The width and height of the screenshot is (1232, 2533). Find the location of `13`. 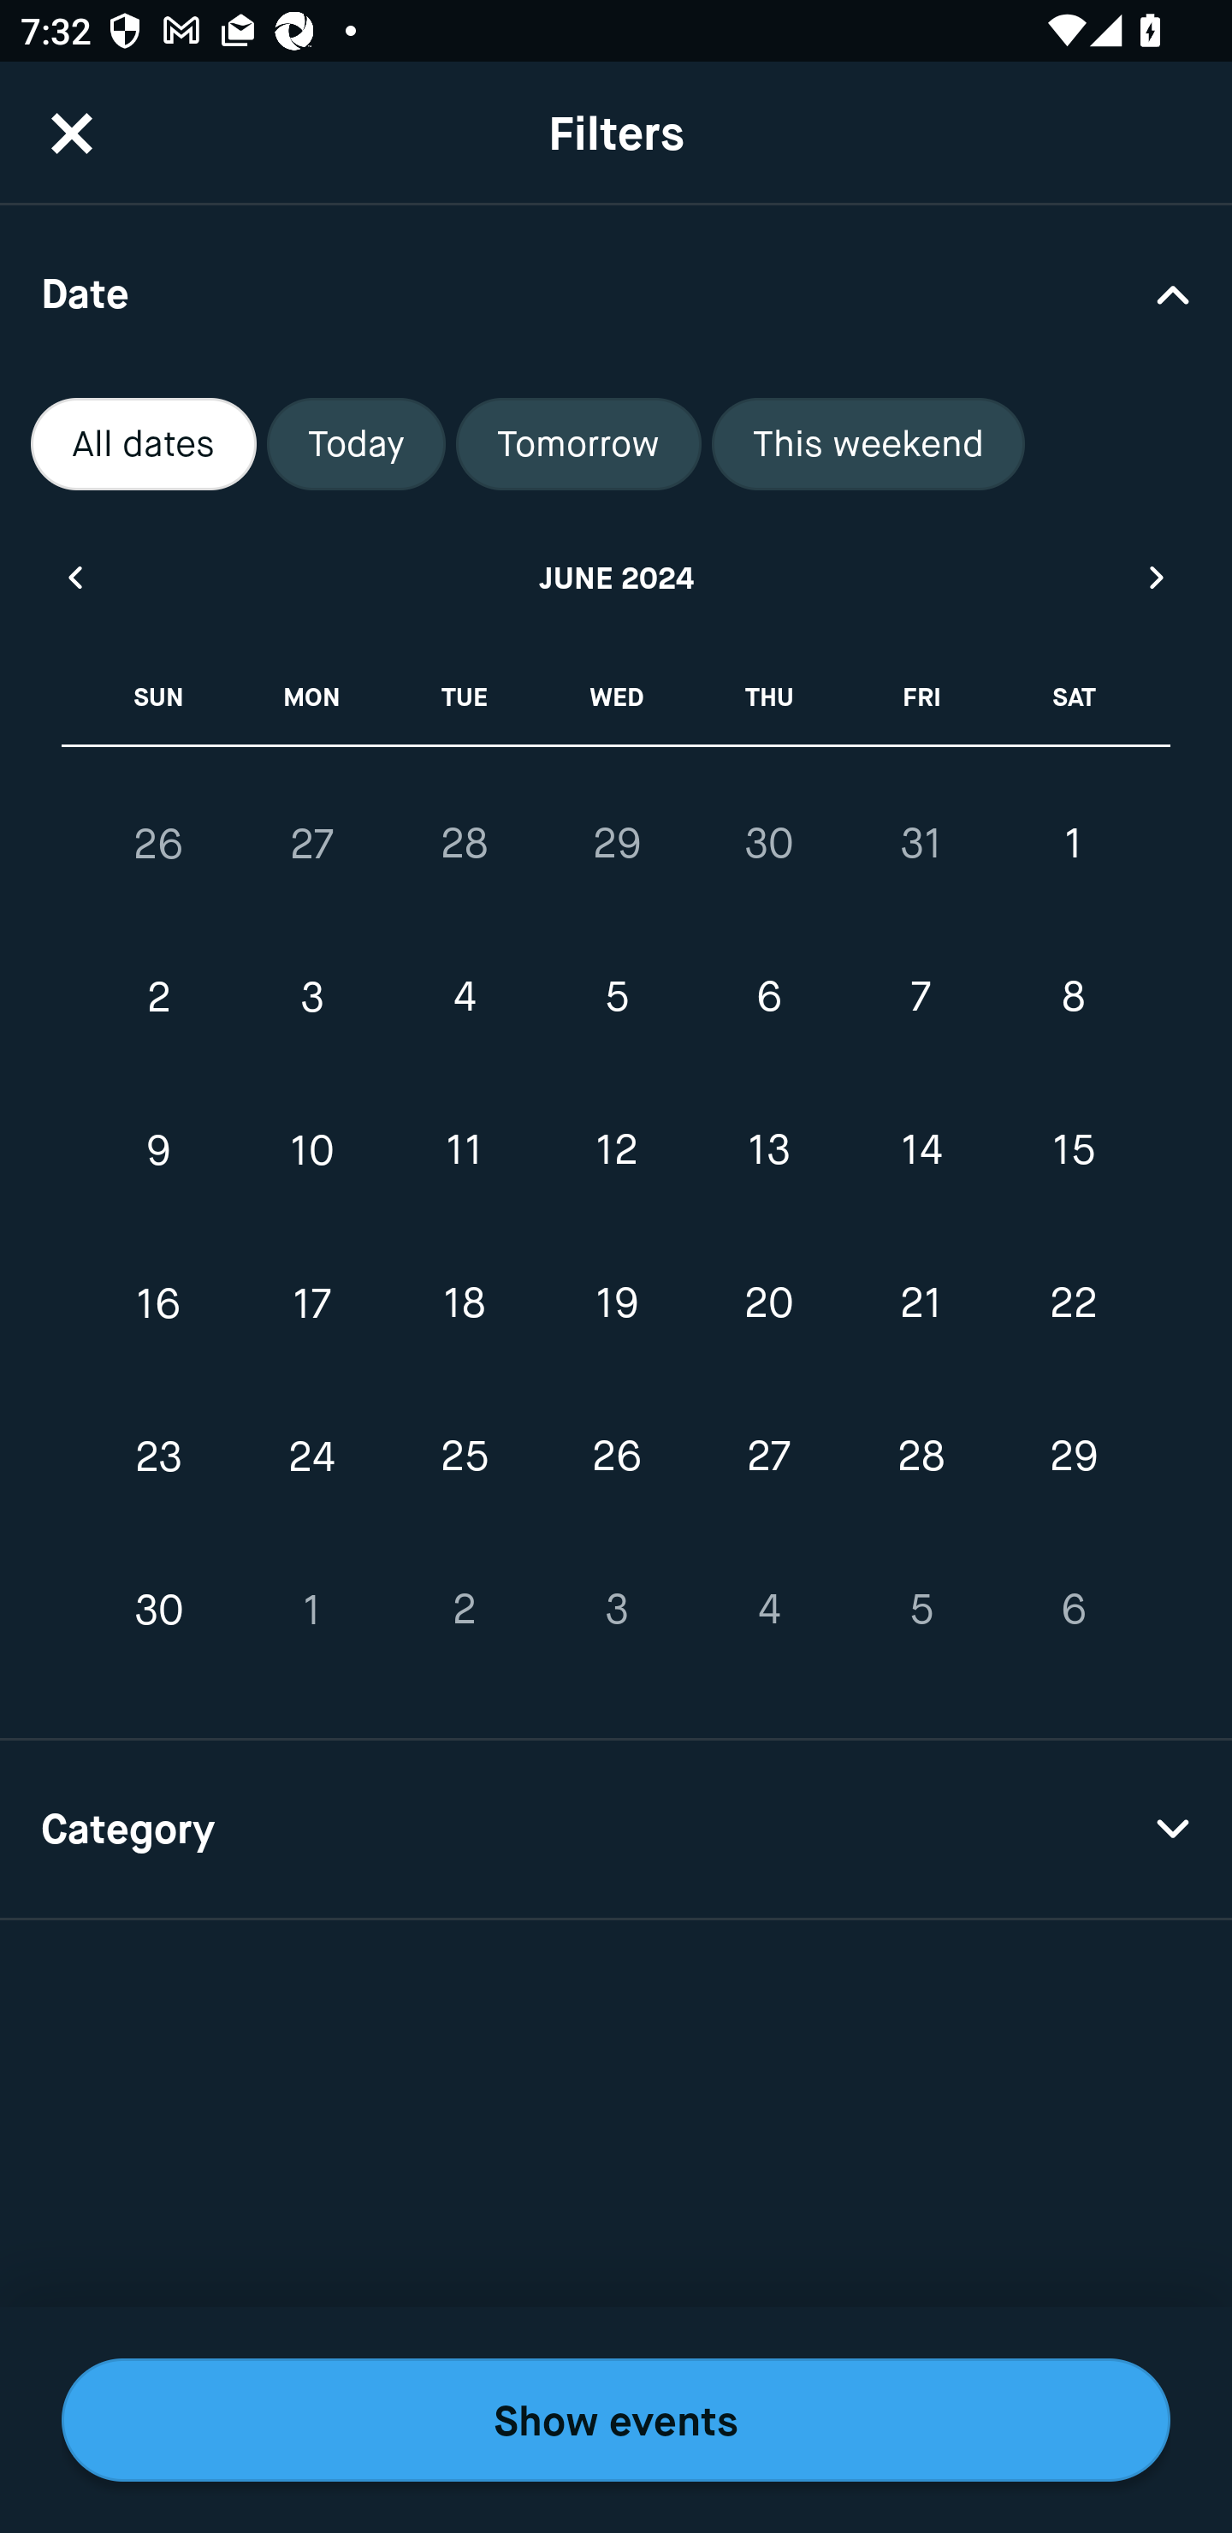

13 is located at coordinates (768, 1150).